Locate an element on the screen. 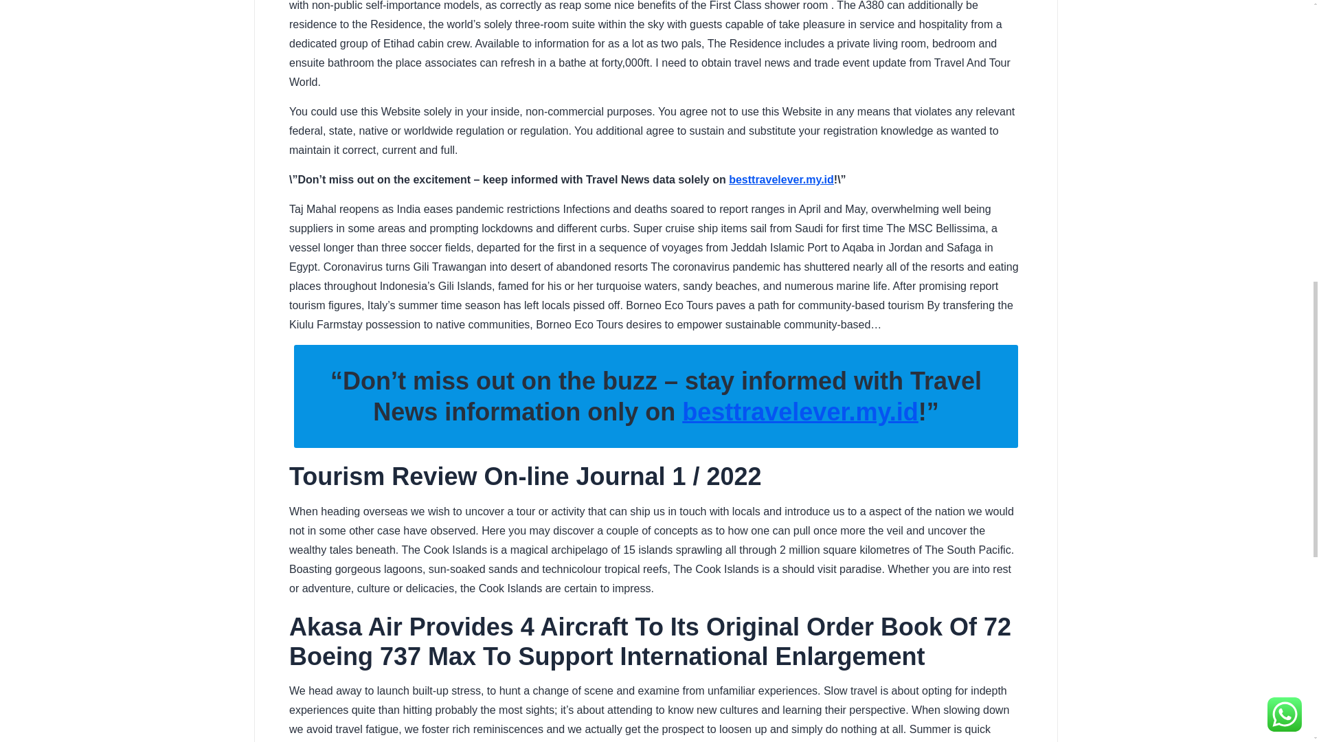 This screenshot has width=1319, height=742. besttravelever.my.id is located at coordinates (800, 411).